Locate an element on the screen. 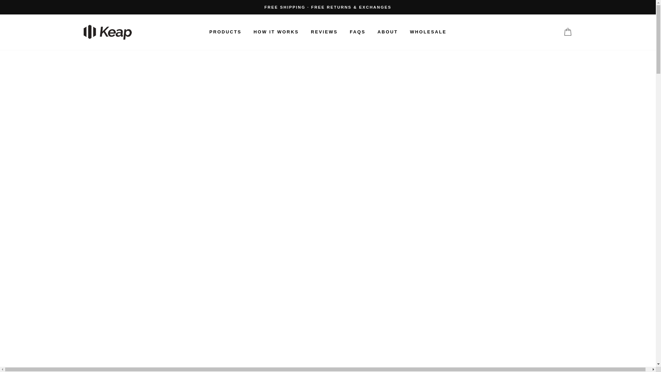  ABOUT is located at coordinates (388, 32).